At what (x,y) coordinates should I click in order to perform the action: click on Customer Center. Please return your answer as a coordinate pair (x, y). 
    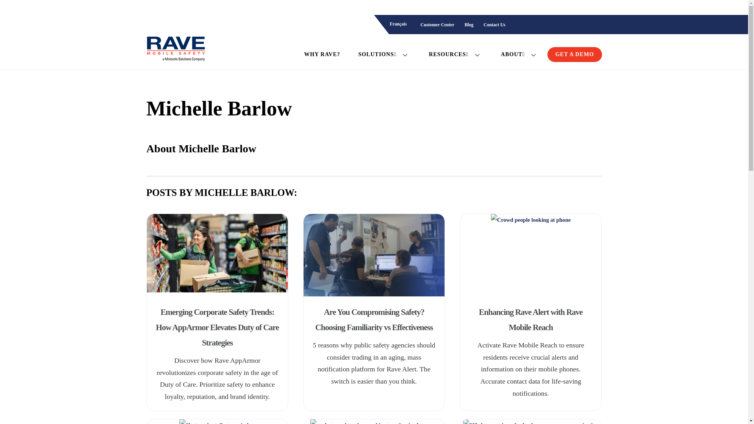
    Looking at the image, I should click on (437, 25).